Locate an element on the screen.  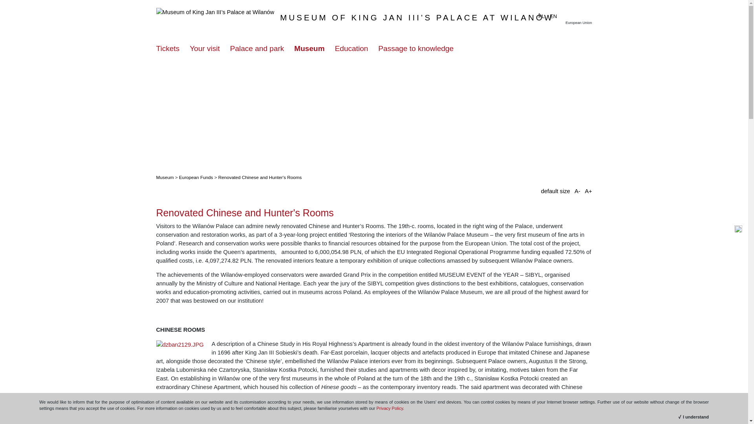
Wersja polska is located at coordinates (543, 17).